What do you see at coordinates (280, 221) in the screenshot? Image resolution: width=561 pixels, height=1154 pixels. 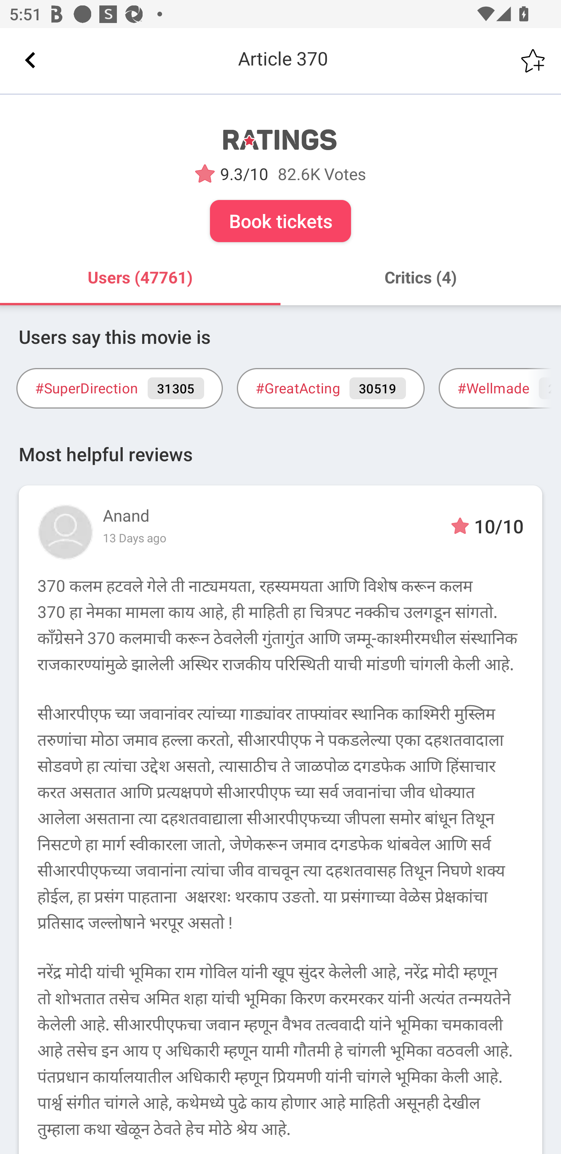 I see `Book tickets` at bounding box center [280, 221].